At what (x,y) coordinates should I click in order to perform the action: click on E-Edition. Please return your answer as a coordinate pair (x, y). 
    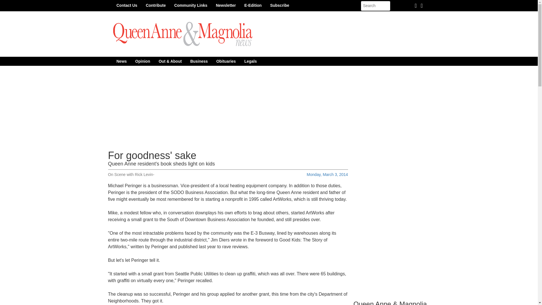
    Looking at the image, I should click on (253, 5).